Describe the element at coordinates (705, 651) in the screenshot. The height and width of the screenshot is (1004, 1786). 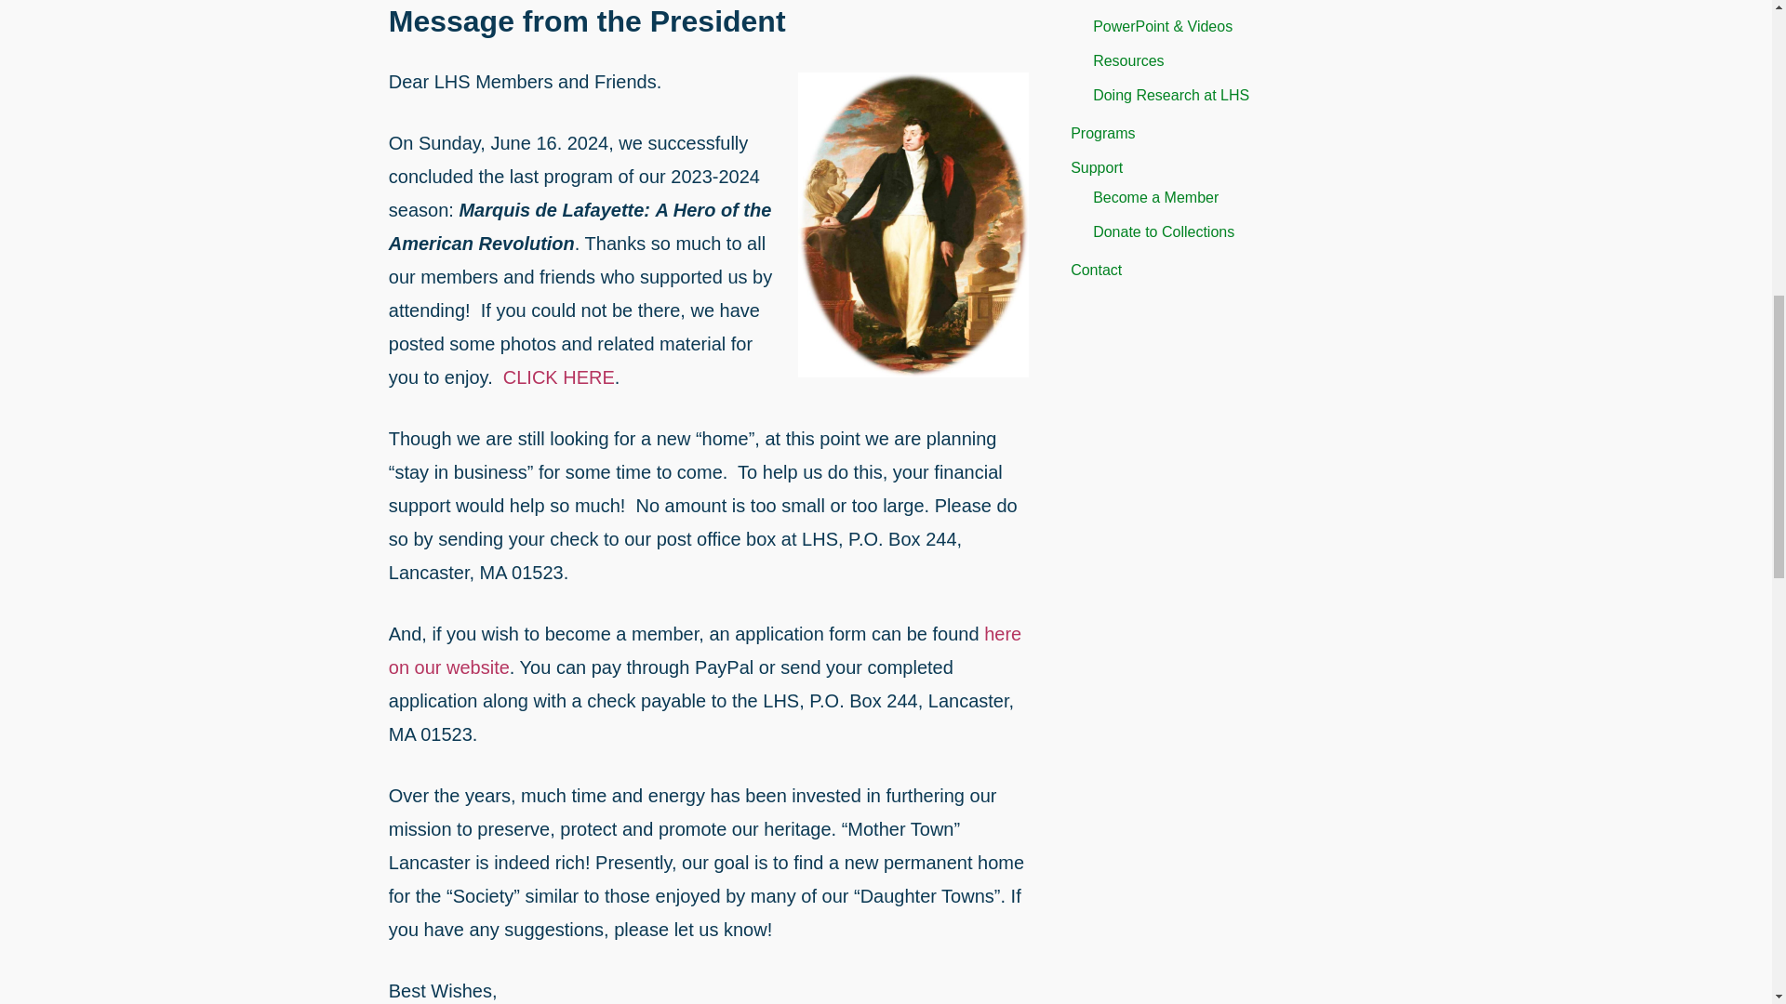
I see `here on our website` at that location.